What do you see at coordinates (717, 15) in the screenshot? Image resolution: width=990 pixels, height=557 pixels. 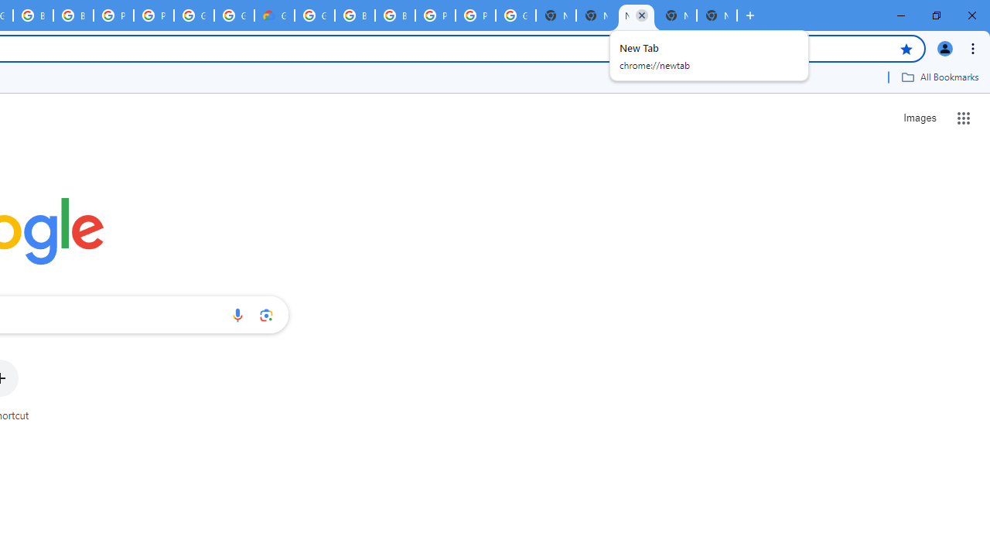 I see `New Tab` at bounding box center [717, 15].